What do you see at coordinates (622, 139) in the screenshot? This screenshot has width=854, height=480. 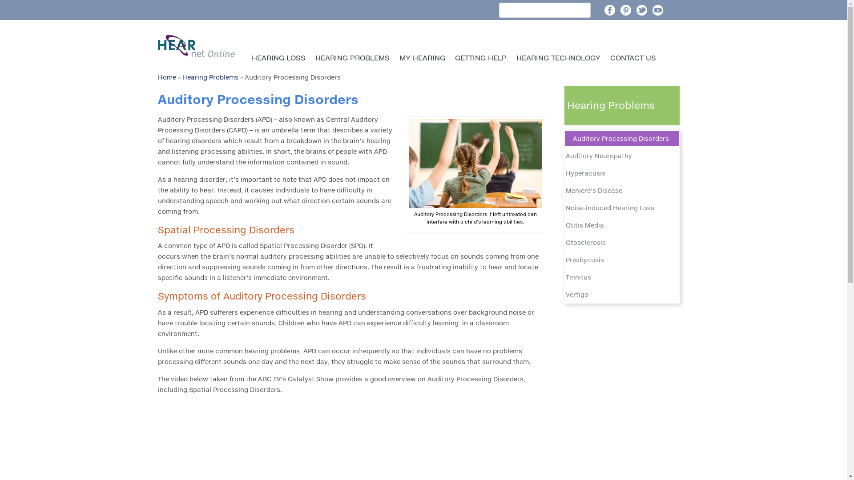 I see `Auditory Processing Disorders` at bounding box center [622, 139].